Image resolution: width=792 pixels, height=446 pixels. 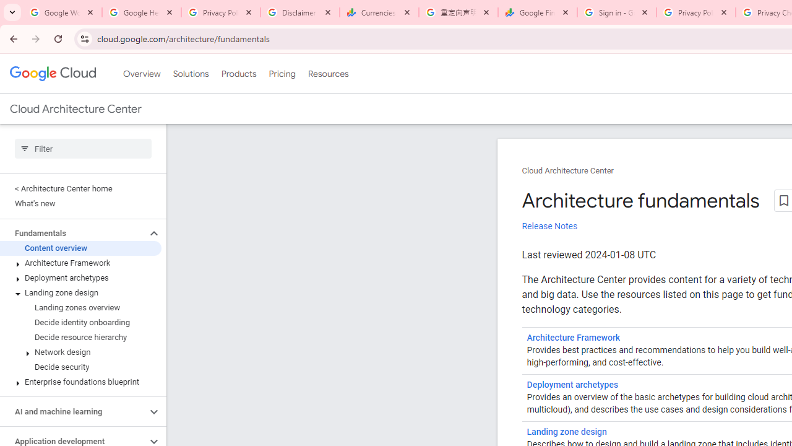 I want to click on Pricing, so click(x=282, y=74).